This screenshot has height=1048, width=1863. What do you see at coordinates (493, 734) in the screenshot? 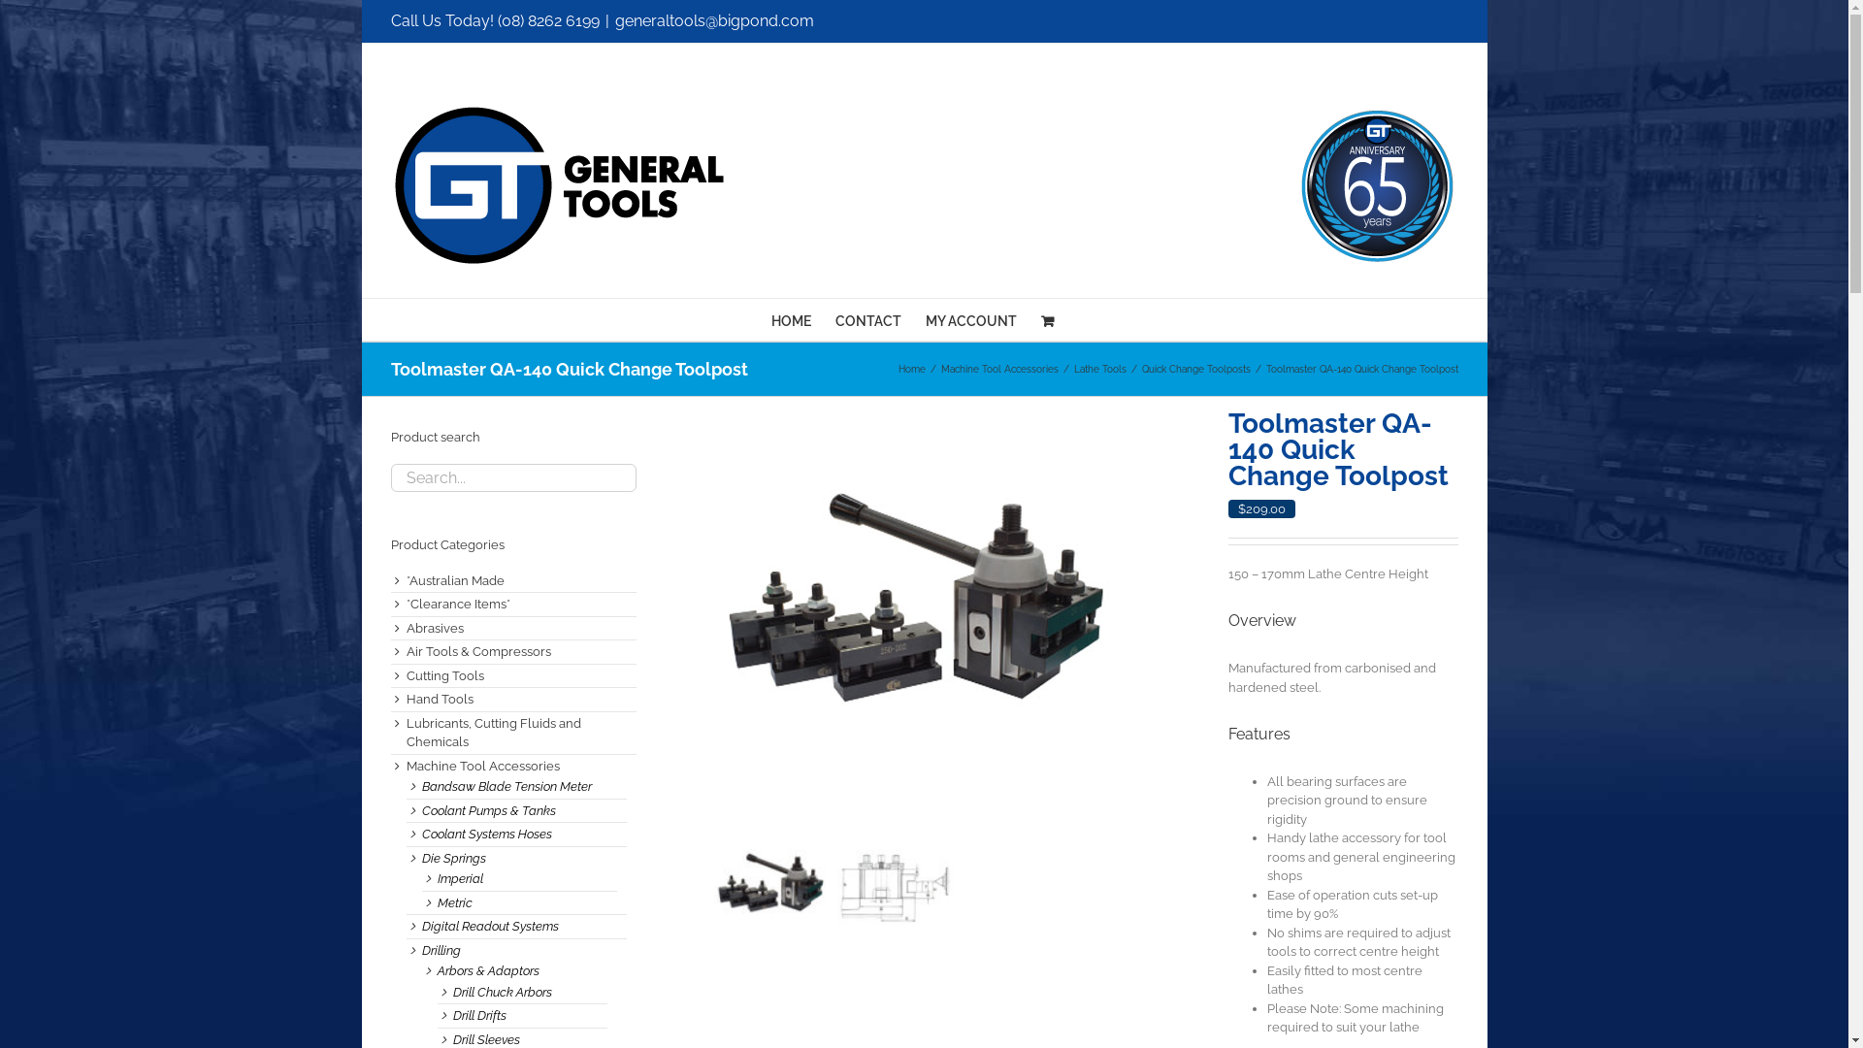
I see `Lubricants, Cutting Fluids and Chemicals` at bounding box center [493, 734].